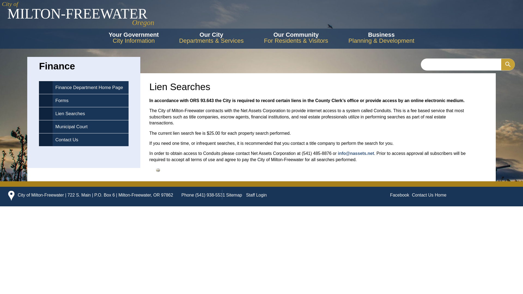  I want to click on Printer-friendly version, so click(468, 64).